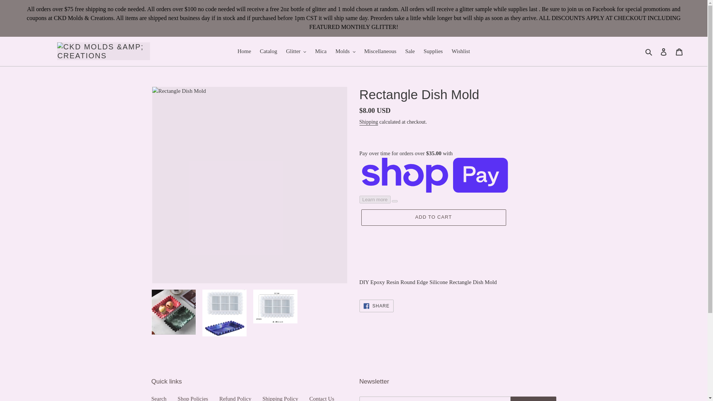 The image size is (713, 401). I want to click on Mica, so click(321, 51).